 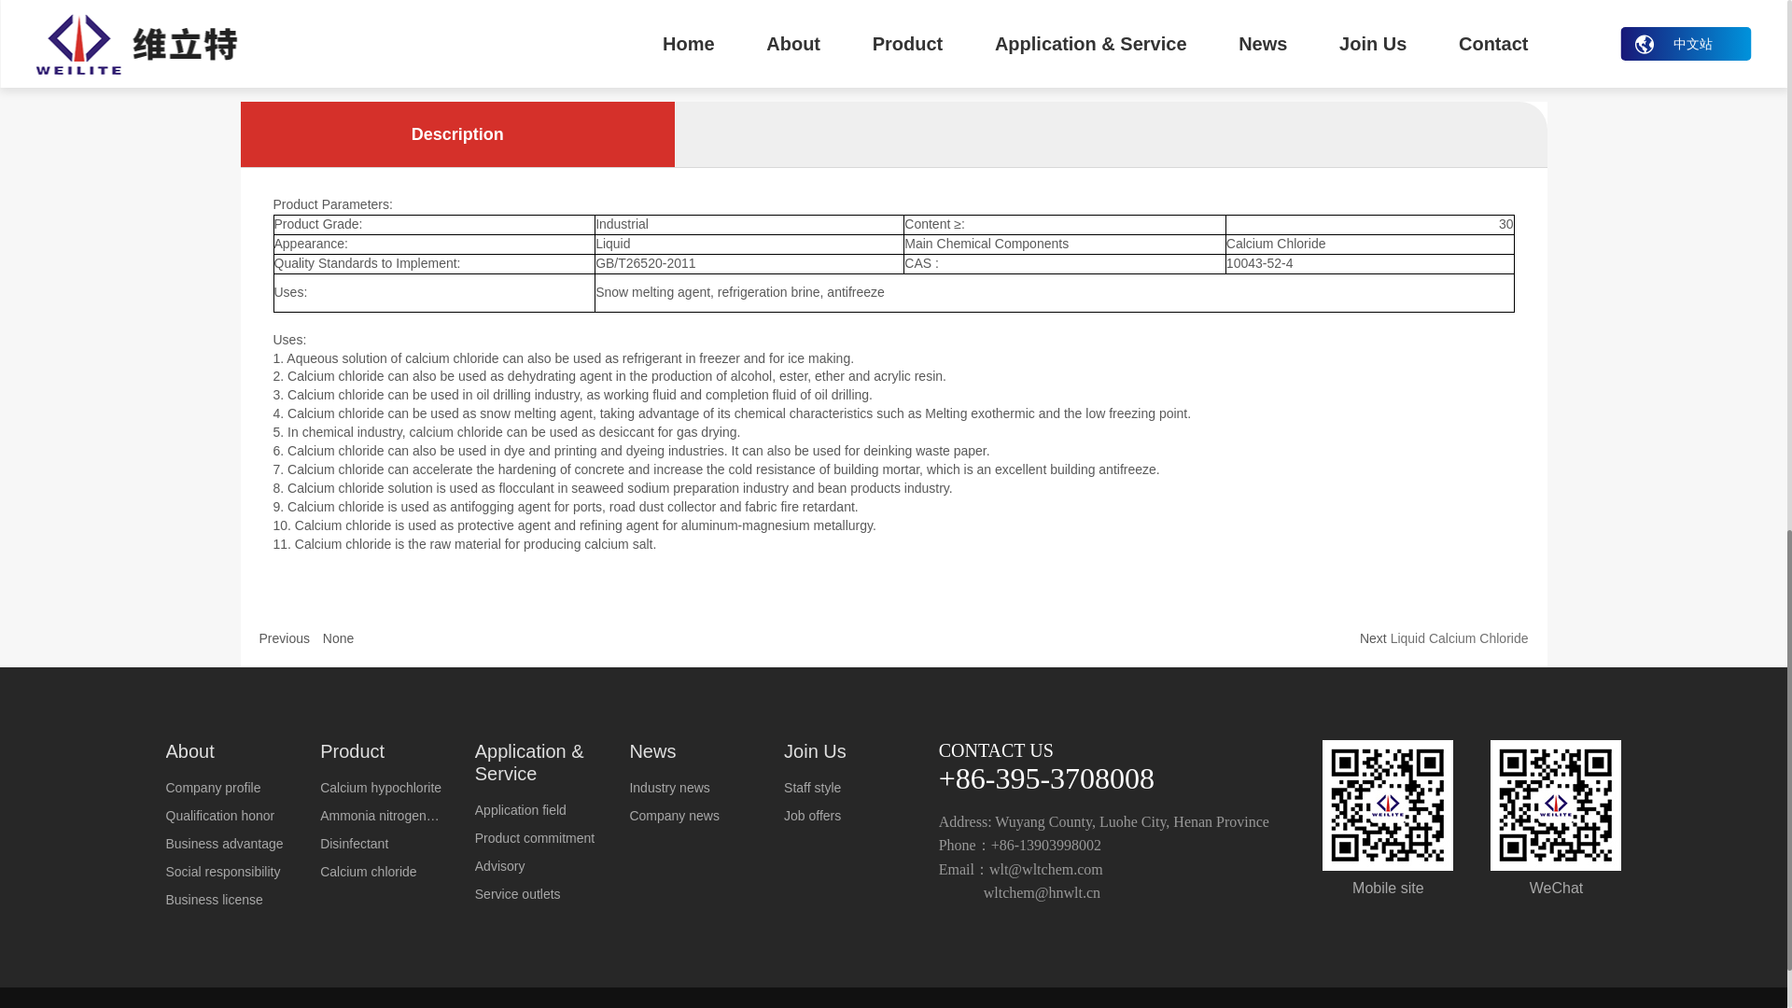 What do you see at coordinates (1459, 637) in the screenshot?
I see `Liquid Calcium Chloride` at bounding box center [1459, 637].